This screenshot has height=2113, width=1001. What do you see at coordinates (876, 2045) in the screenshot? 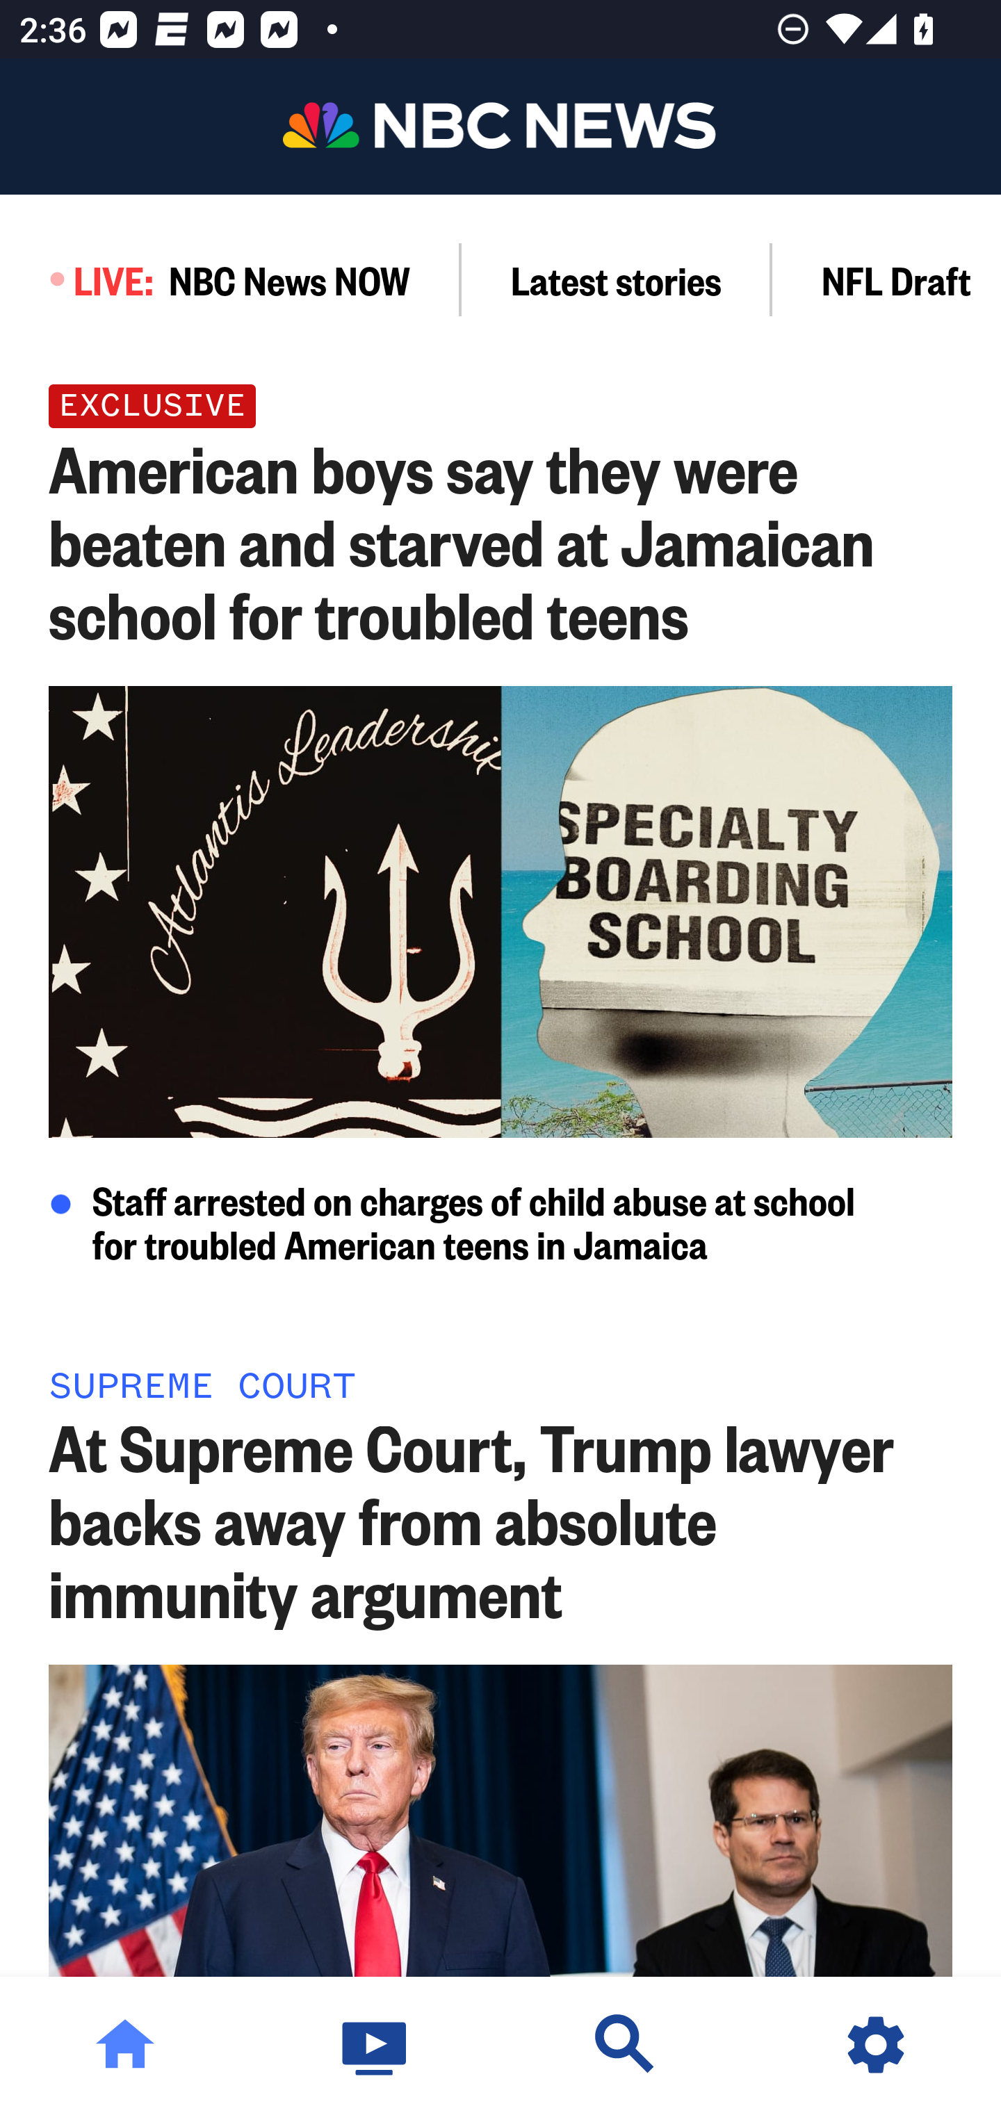
I see `Settings` at bounding box center [876, 2045].